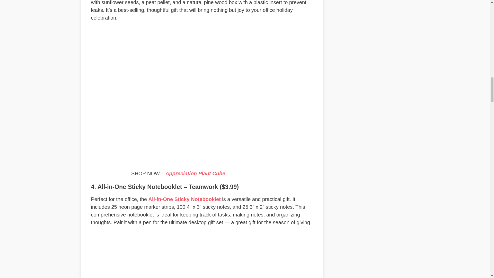 This screenshot has width=494, height=278. I want to click on Appreciation Plant Cube, so click(195, 173).